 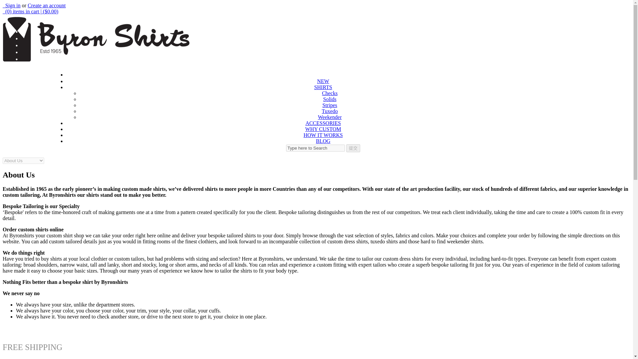 What do you see at coordinates (11, 5) in the screenshot?
I see `  Sign in` at bounding box center [11, 5].